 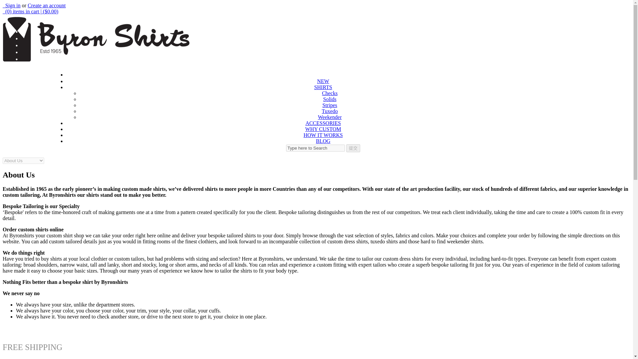 What do you see at coordinates (11, 5) in the screenshot?
I see `  Sign in` at bounding box center [11, 5].